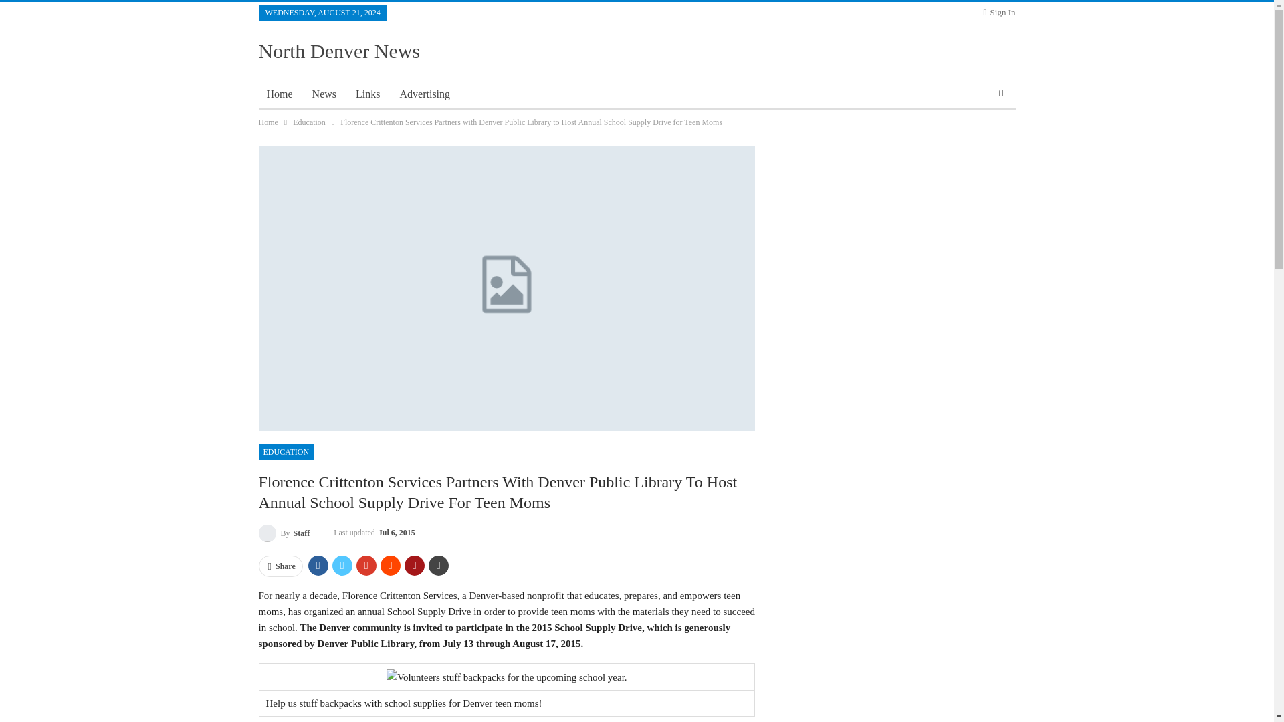  I want to click on By Staff, so click(284, 533).